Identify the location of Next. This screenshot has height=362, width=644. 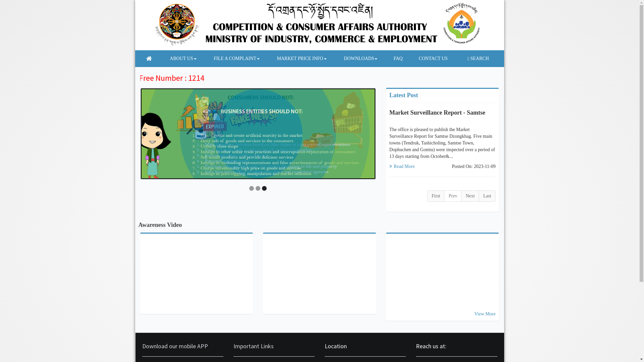
(470, 196).